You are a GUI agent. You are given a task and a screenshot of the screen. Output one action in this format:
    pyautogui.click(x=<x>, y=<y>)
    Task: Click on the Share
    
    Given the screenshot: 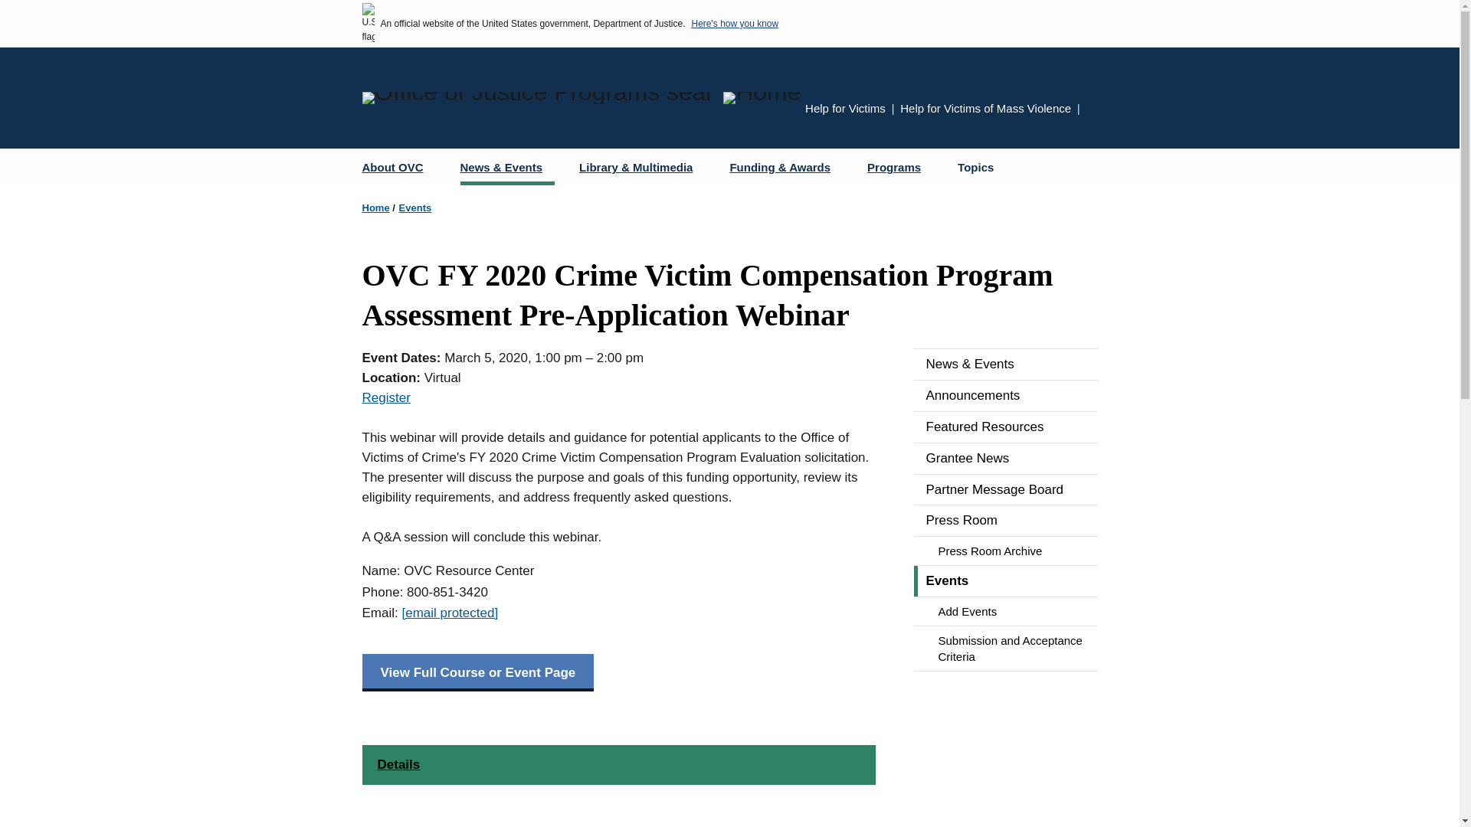 What is the action you would take?
    pyautogui.click(x=1092, y=110)
    